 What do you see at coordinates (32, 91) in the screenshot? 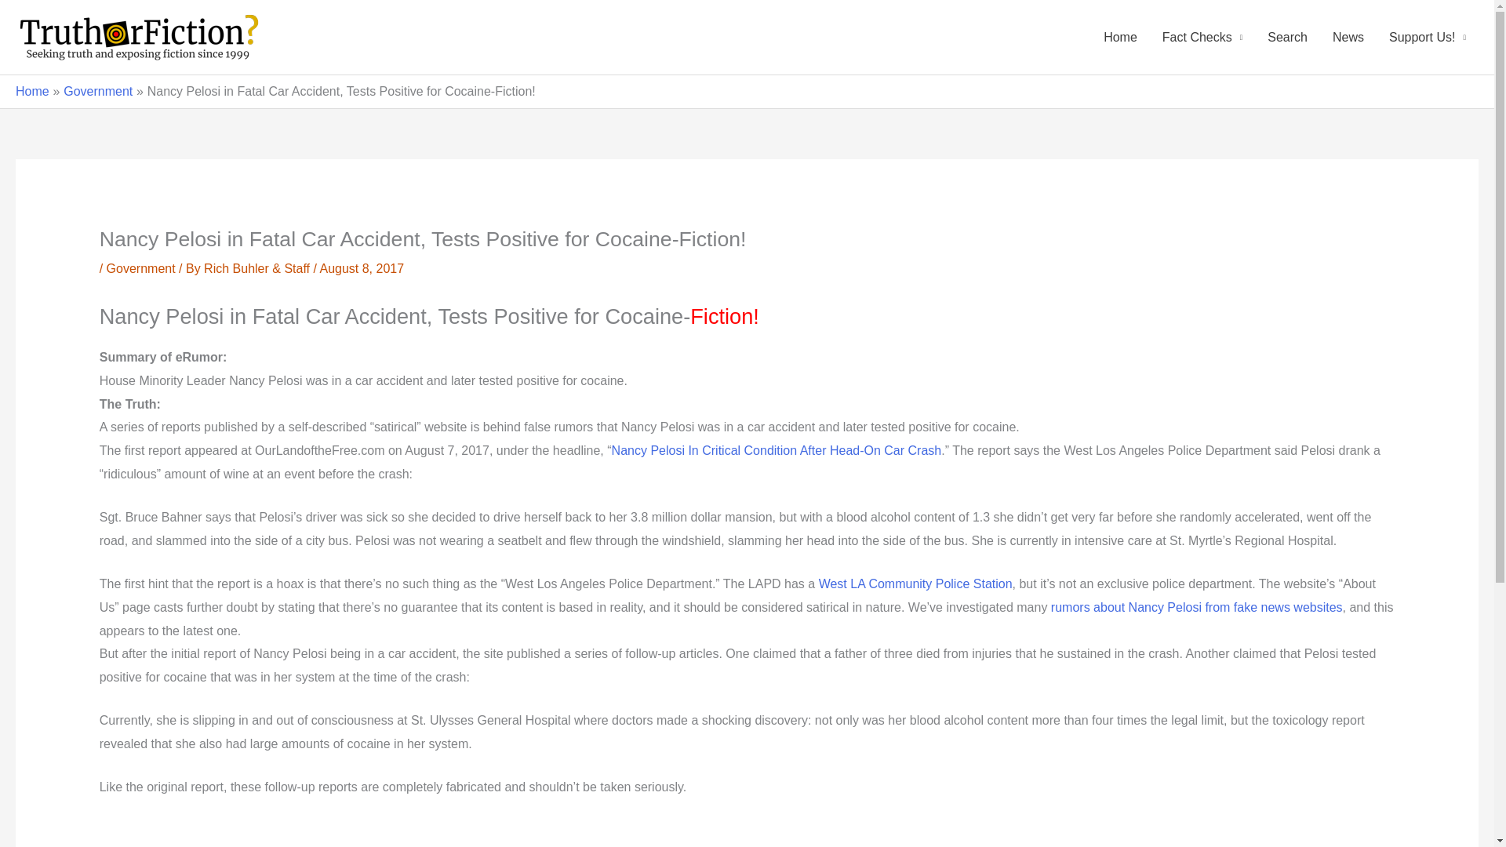
I see `Home` at bounding box center [32, 91].